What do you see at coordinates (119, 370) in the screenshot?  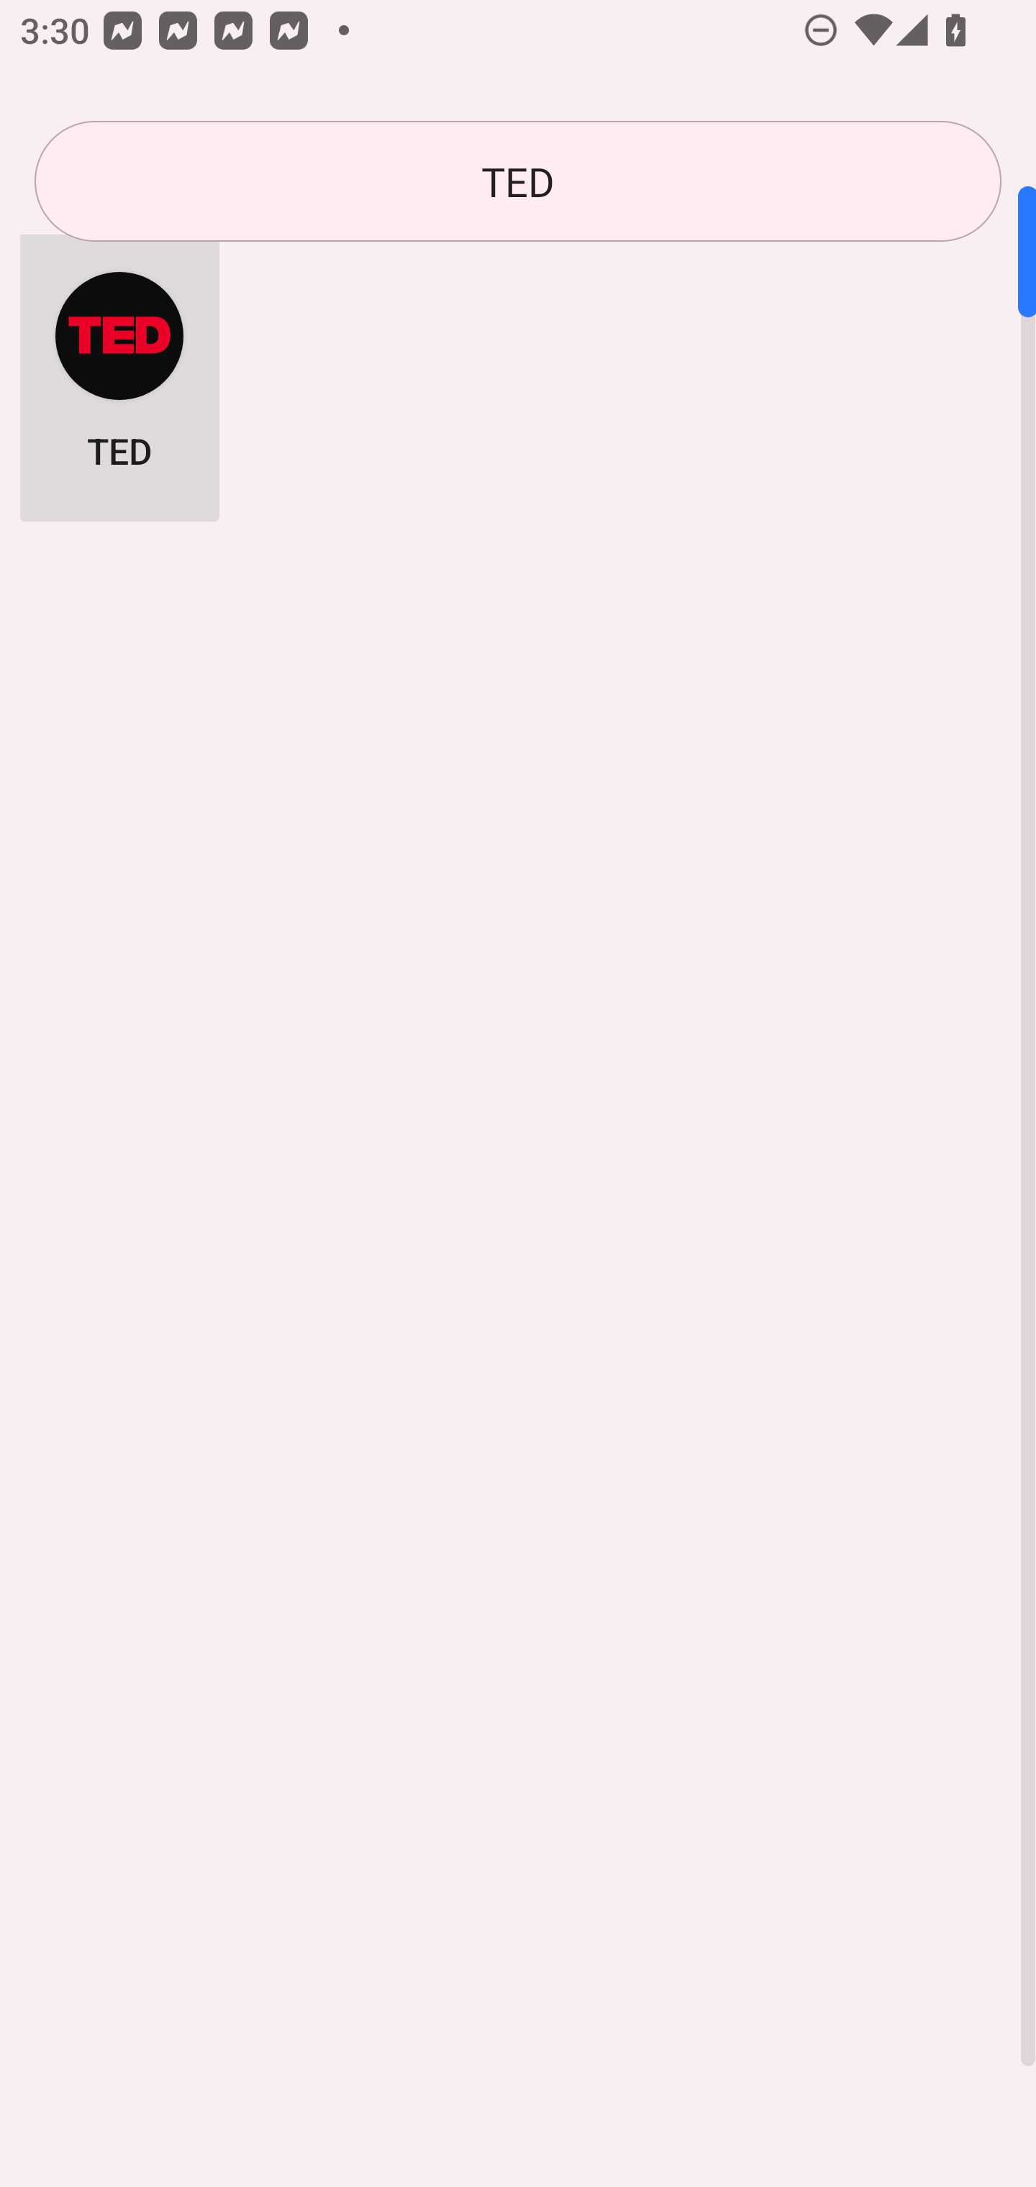 I see `TED` at bounding box center [119, 370].